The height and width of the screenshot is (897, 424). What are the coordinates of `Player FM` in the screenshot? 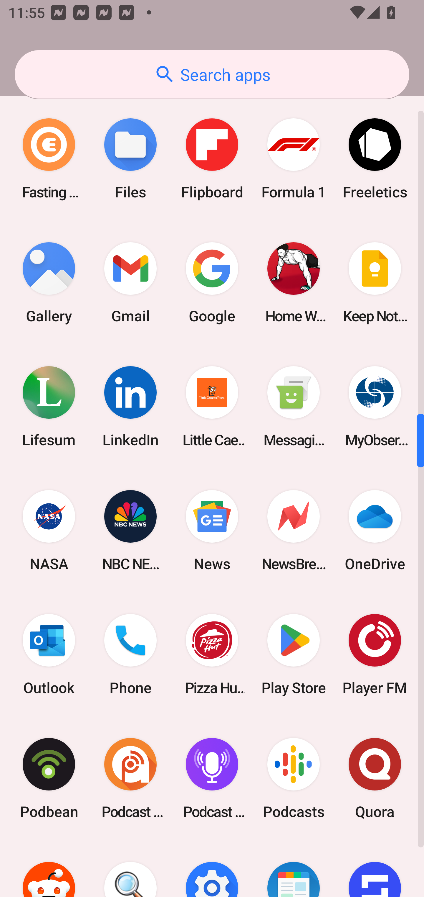 It's located at (375, 654).